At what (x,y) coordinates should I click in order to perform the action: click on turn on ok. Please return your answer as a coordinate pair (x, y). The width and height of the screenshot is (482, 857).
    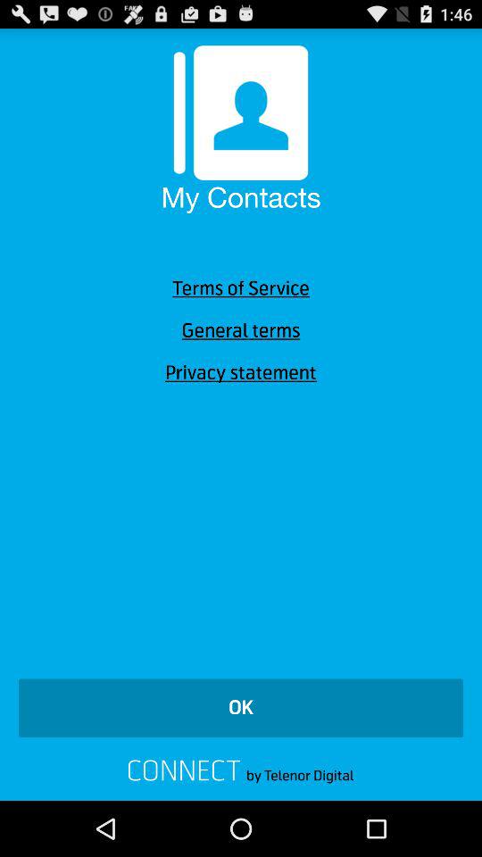
    Looking at the image, I should click on (241, 708).